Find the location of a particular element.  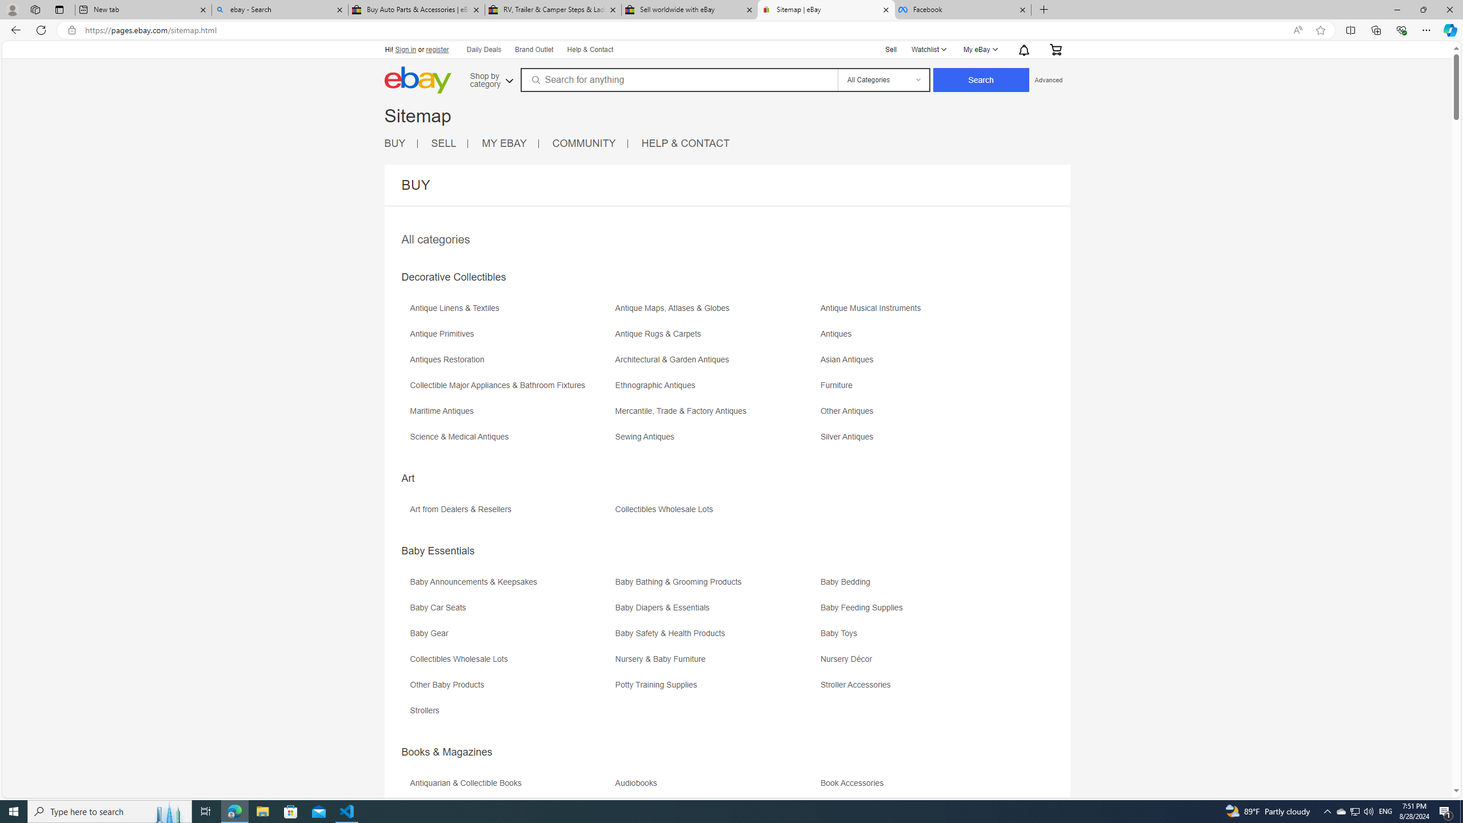

Collectibles Wholesale Lots is located at coordinates (511, 663).